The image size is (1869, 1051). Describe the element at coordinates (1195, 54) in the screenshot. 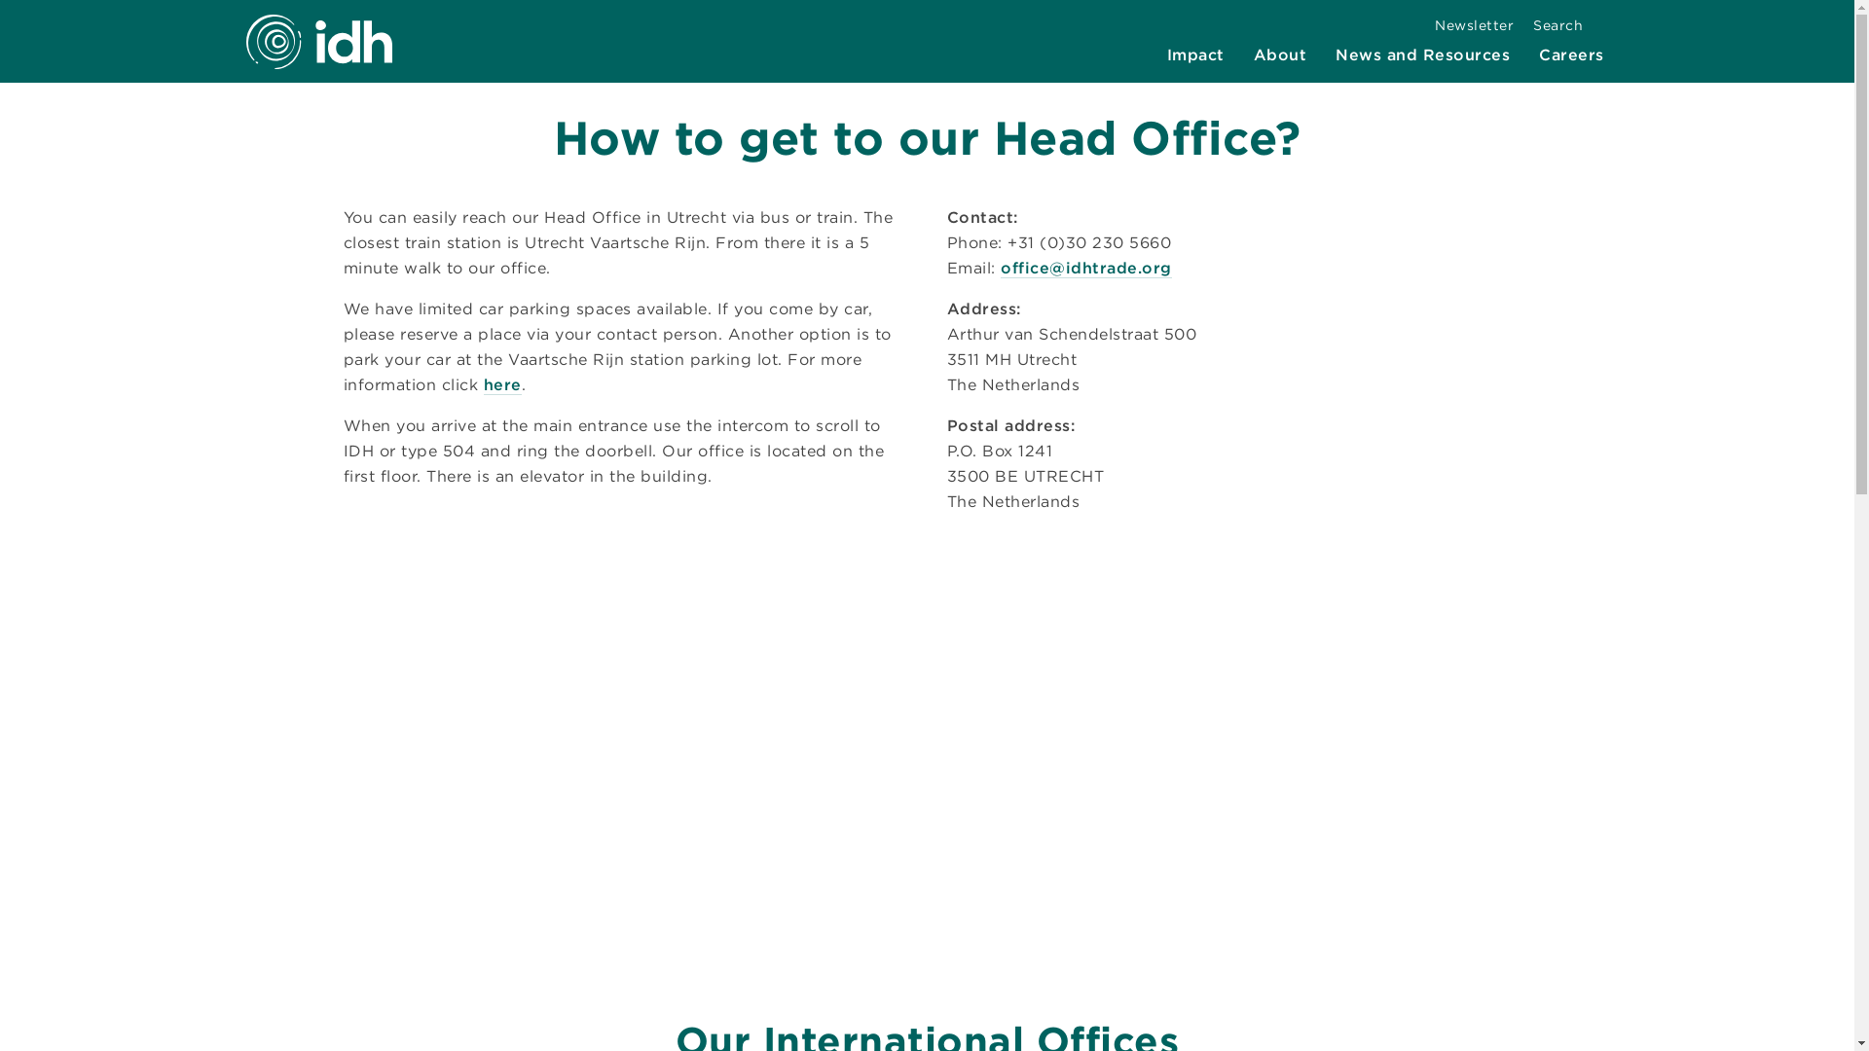

I see `Impact` at that location.